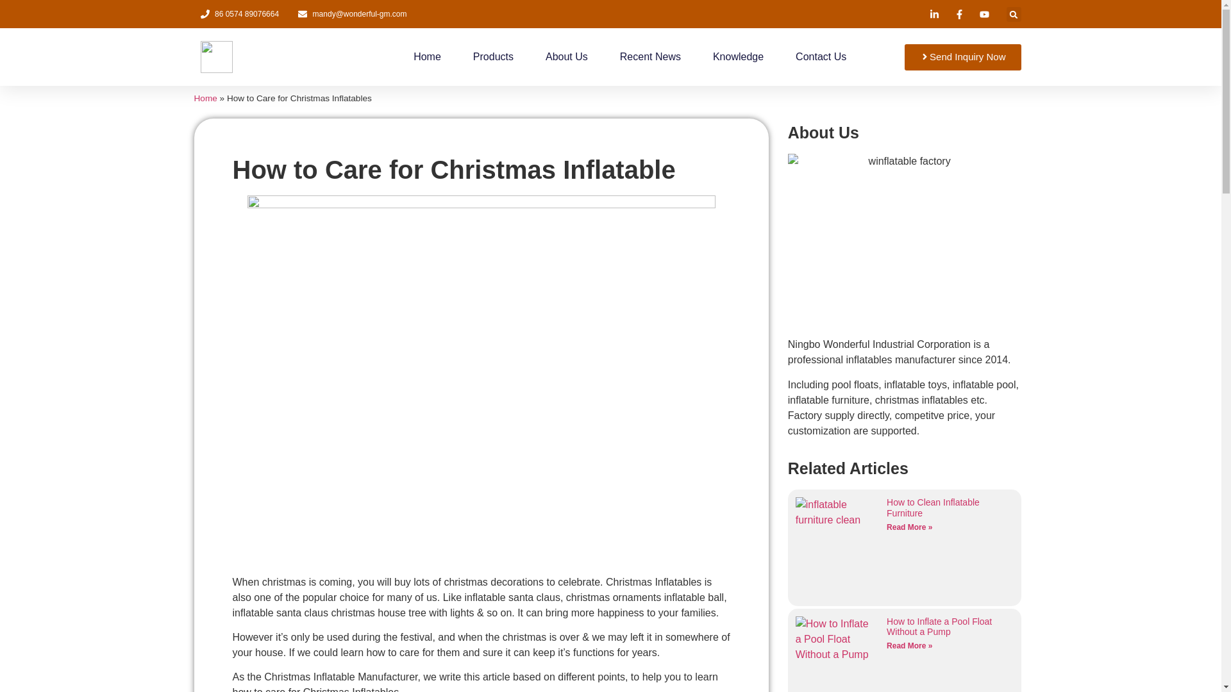 This screenshot has width=1231, height=692. What do you see at coordinates (492, 56) in the screenshot?
I see `Products` at bounding box center [492, 56].